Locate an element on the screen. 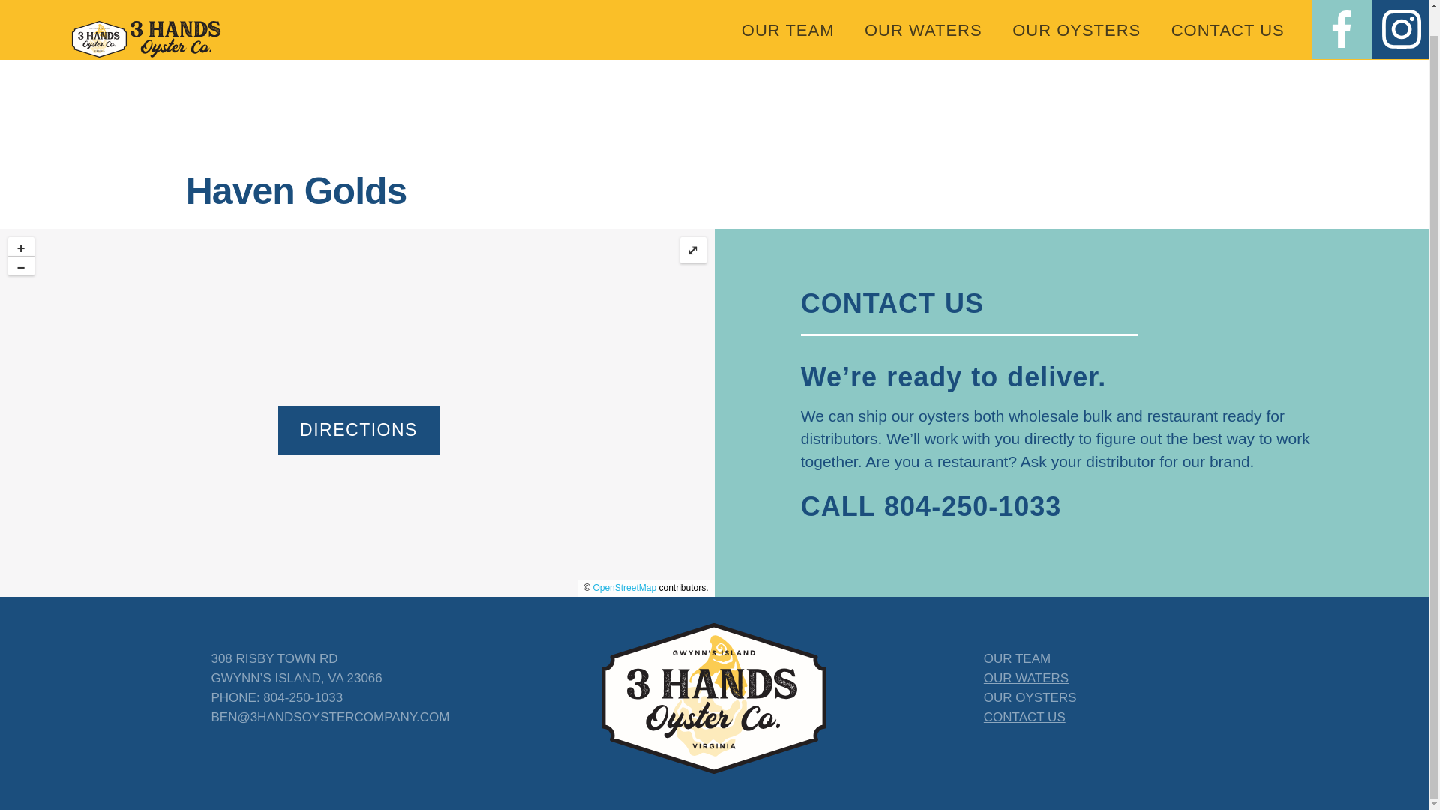 The image size is (1440, 810). PHONE: 804-250-1033 is located at coordinates (276, 697).